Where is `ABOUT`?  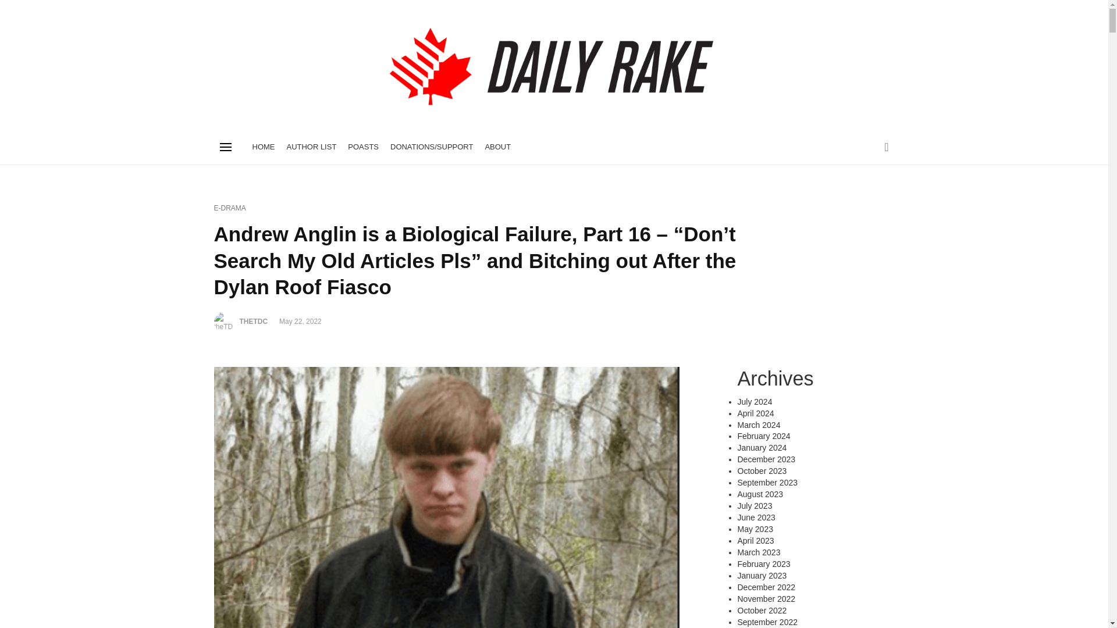
ABOUT is located at coordinates (497, 147).